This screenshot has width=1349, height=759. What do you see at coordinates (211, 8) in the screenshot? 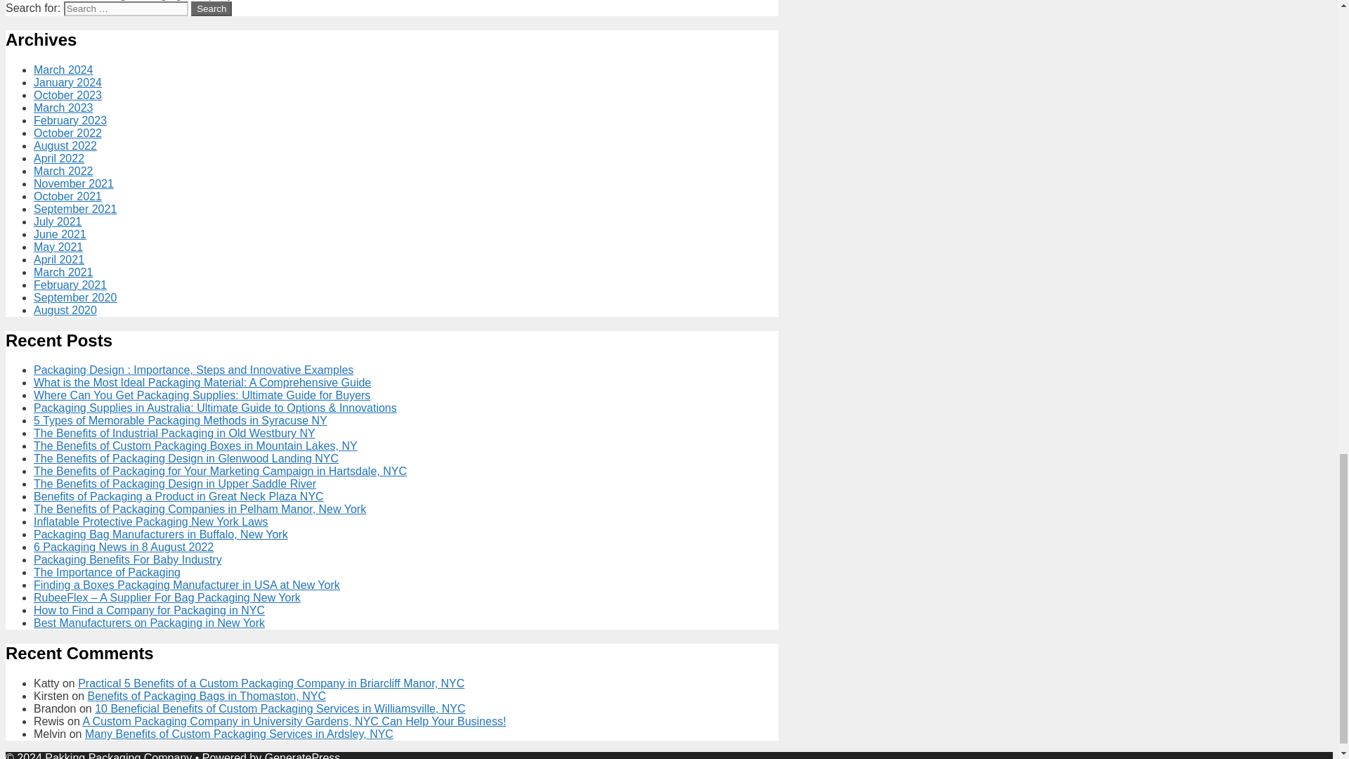
I see `Search` at bounding box center [211, 8].